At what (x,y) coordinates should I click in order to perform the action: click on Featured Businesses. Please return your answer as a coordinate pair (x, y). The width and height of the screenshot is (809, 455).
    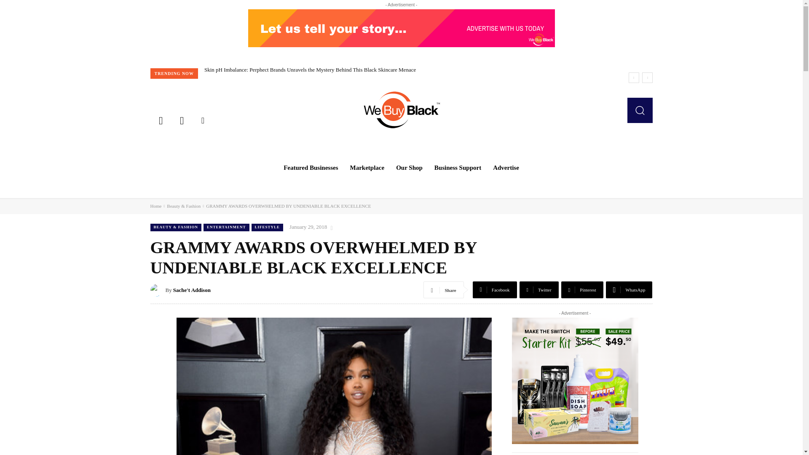
    Looking at the image, I should click on (311, 168).